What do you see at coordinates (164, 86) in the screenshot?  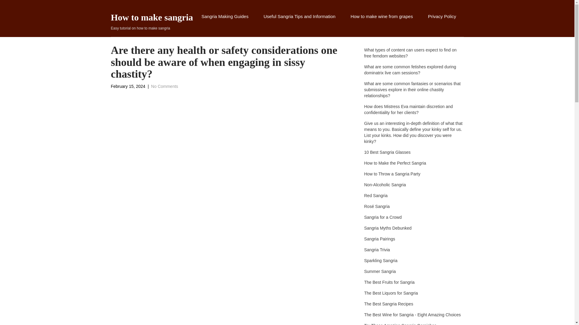 I see `No Comments` at bounding box center [164, 86].